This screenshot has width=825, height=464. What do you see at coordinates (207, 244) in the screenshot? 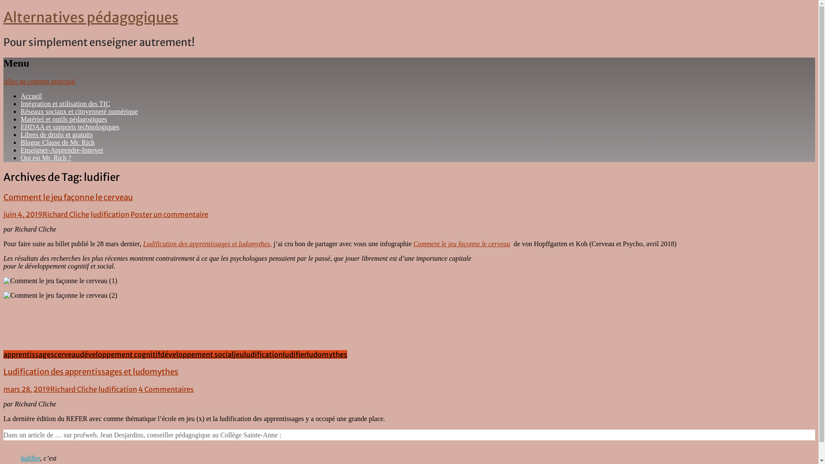
I see `Ludification des apprentissages et ludomythes,` at bounding box center [207, 244].